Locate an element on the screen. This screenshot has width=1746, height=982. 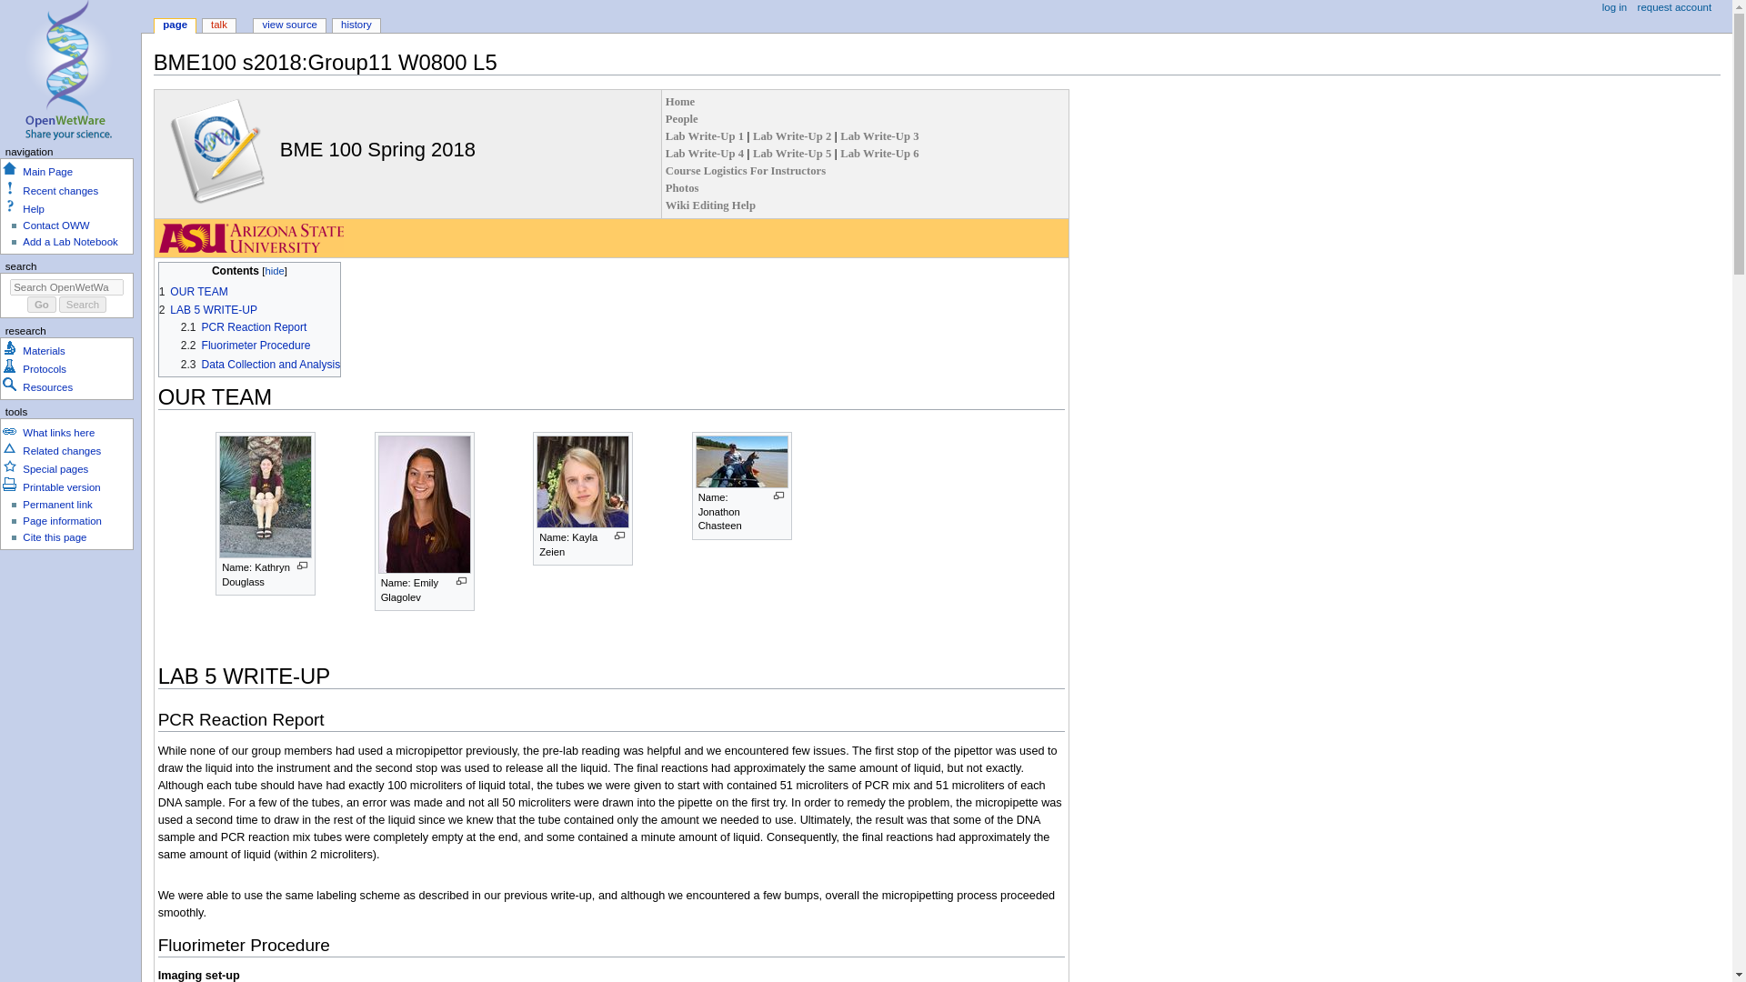
Lab Write-Up 5 is located at coordinates (793, 154).